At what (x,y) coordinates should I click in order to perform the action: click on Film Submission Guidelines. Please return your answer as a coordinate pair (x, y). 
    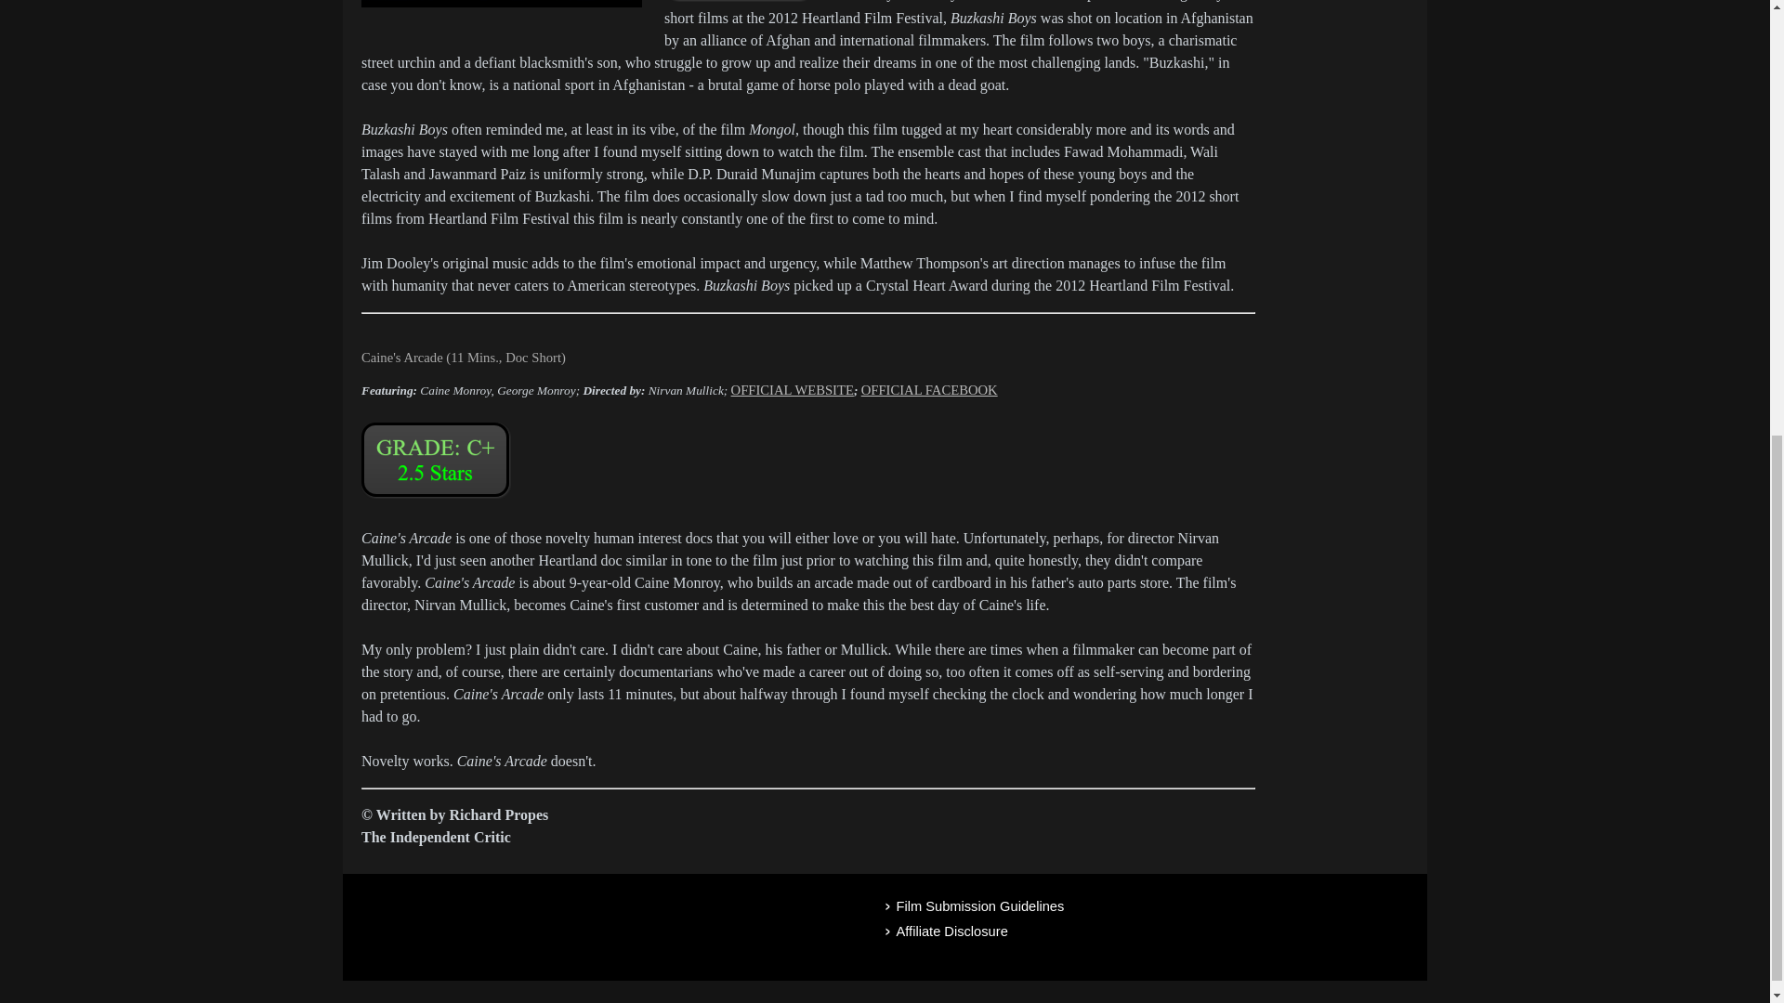
    Looking at the image, I should click on (1148, 906).